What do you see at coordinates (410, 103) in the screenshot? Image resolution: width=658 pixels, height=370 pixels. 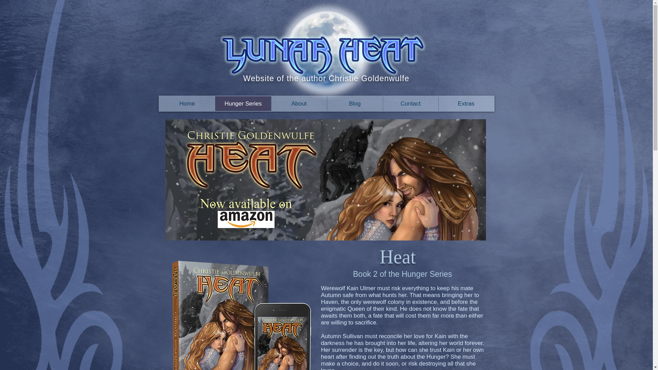 I see `Contact` at bounding box center [410, 103].